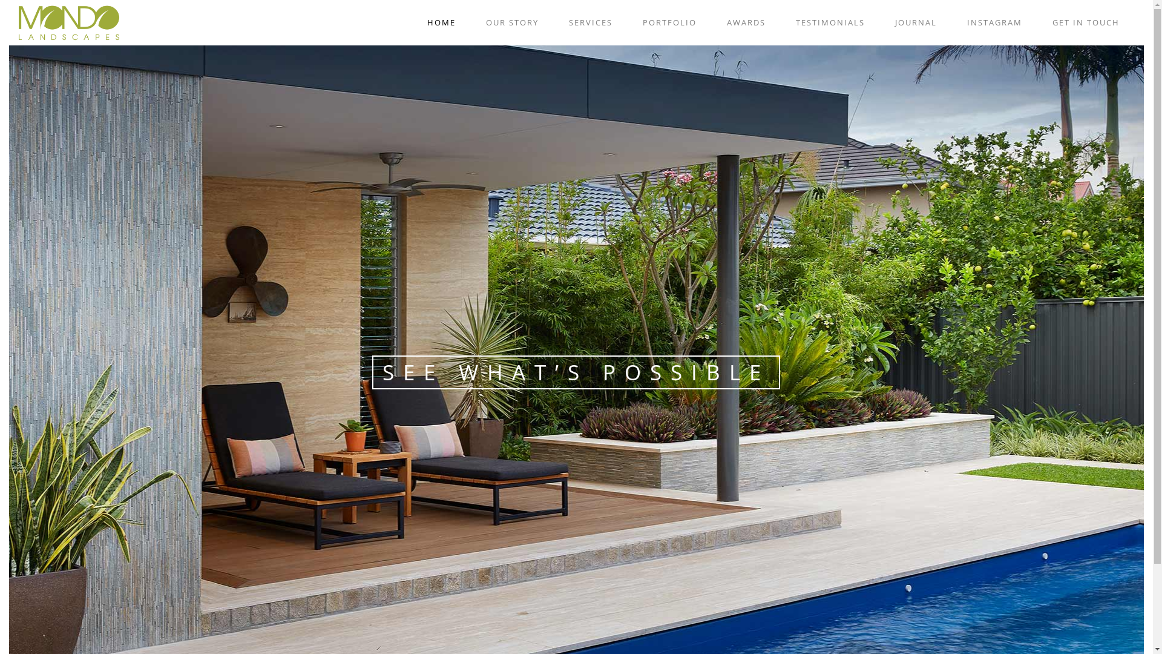 This screenshot has height=654, width=1162. What do you see at coordinates (1086, 23) in the screenshot?
I see `GET IN TOUCH` at bounding box center [1086, 23].